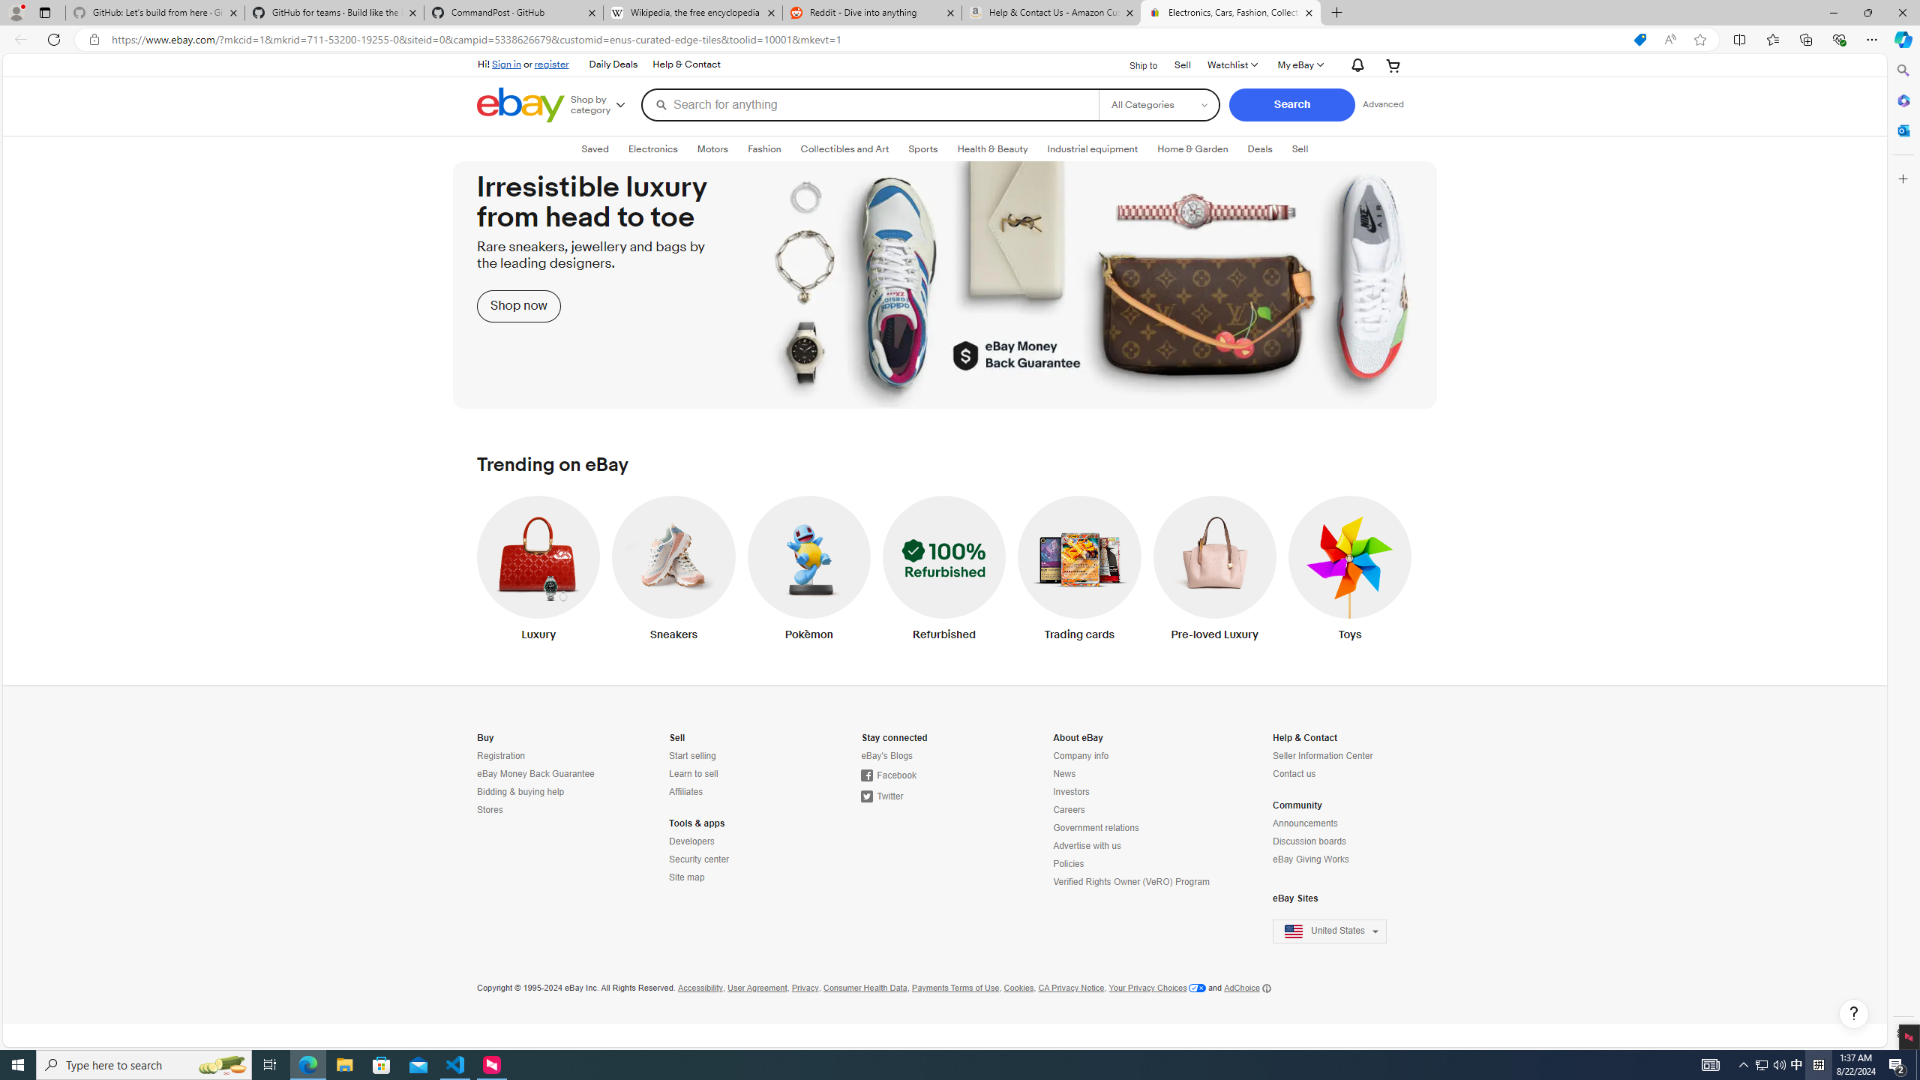  I want to click on eBay Giving Works, so click(1339, 859).